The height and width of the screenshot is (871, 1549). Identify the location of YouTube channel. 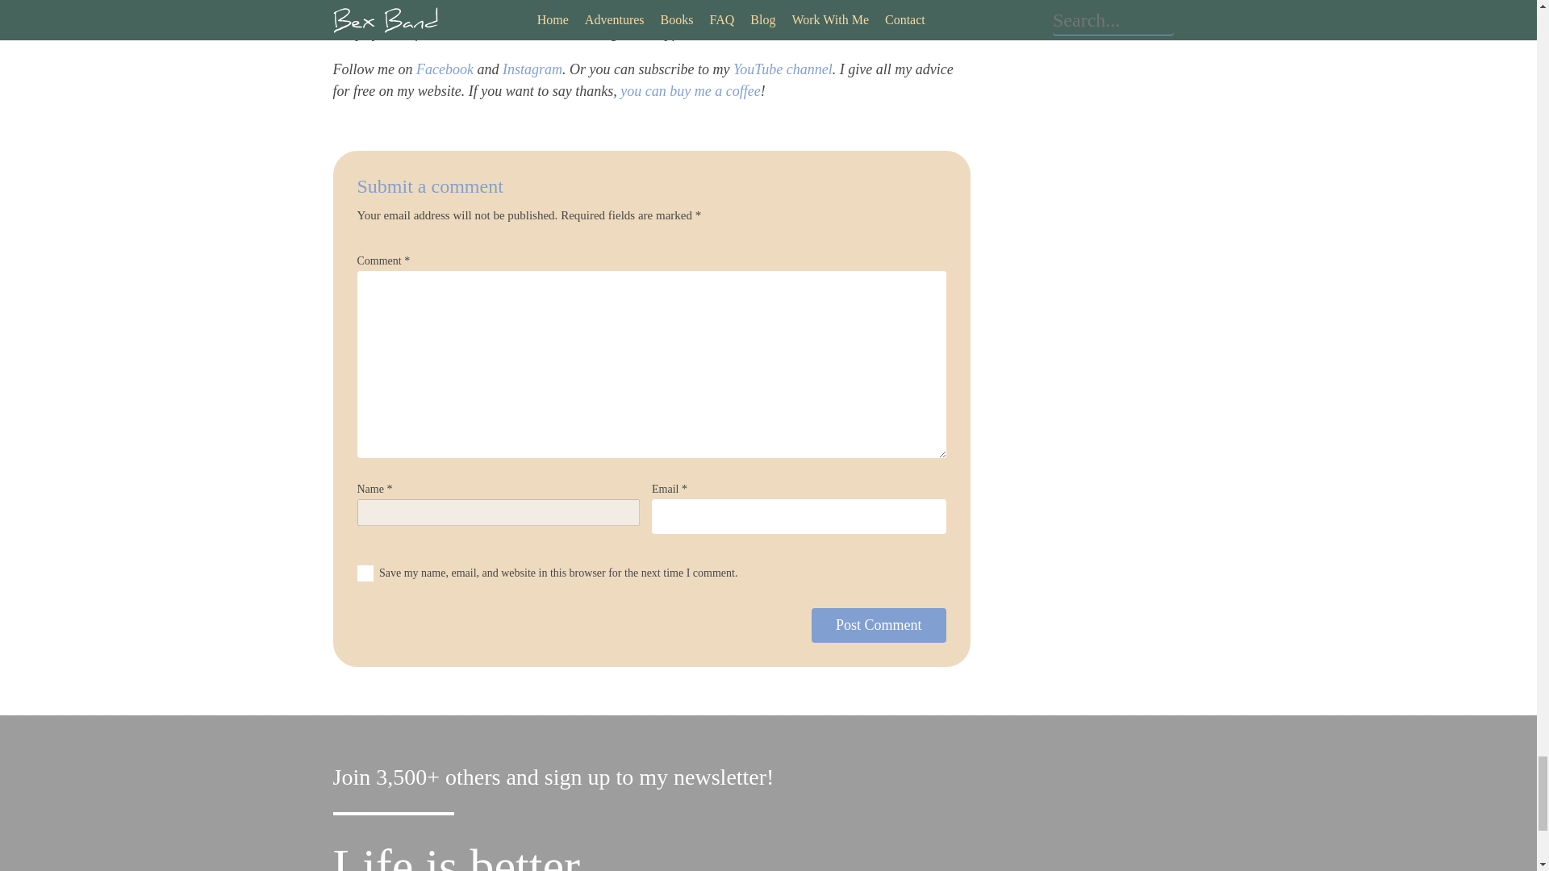
(783, 69).